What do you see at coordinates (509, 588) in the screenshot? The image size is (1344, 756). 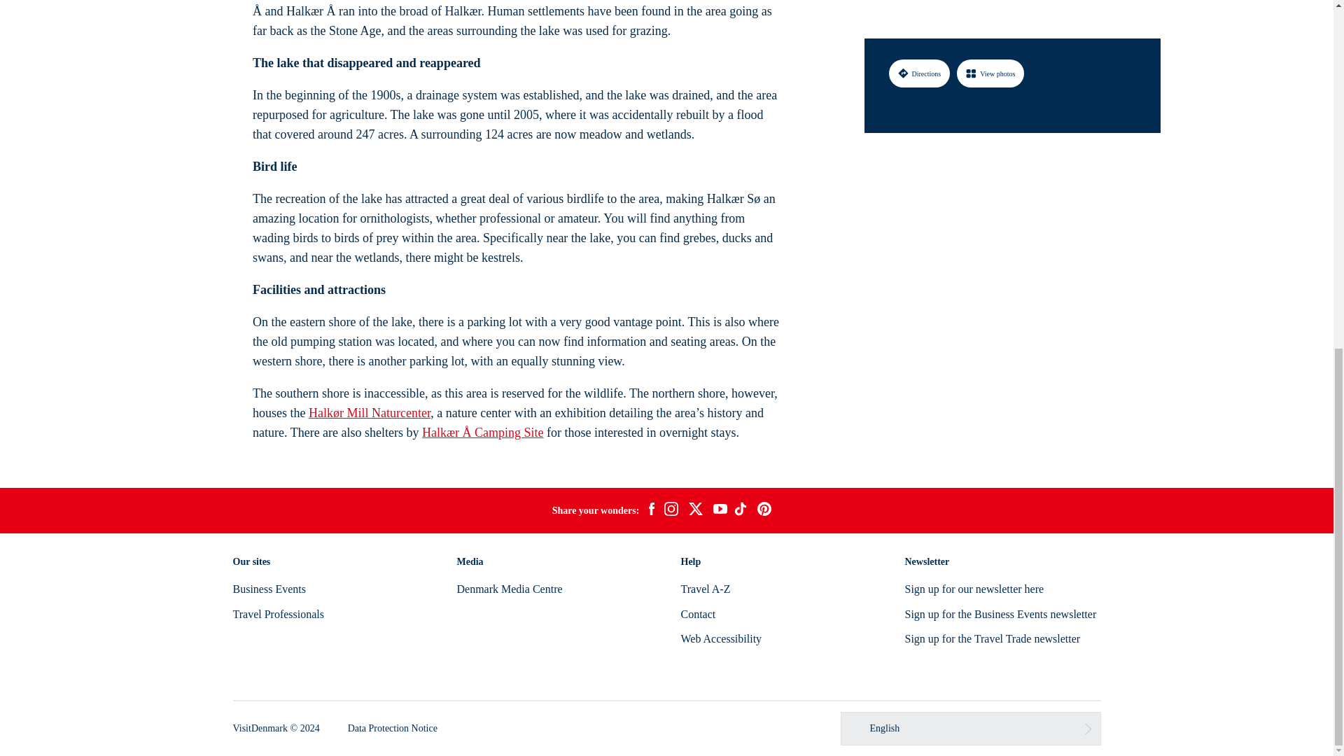 I see `Denmark Media Centre` at bounding box center [509, 588].